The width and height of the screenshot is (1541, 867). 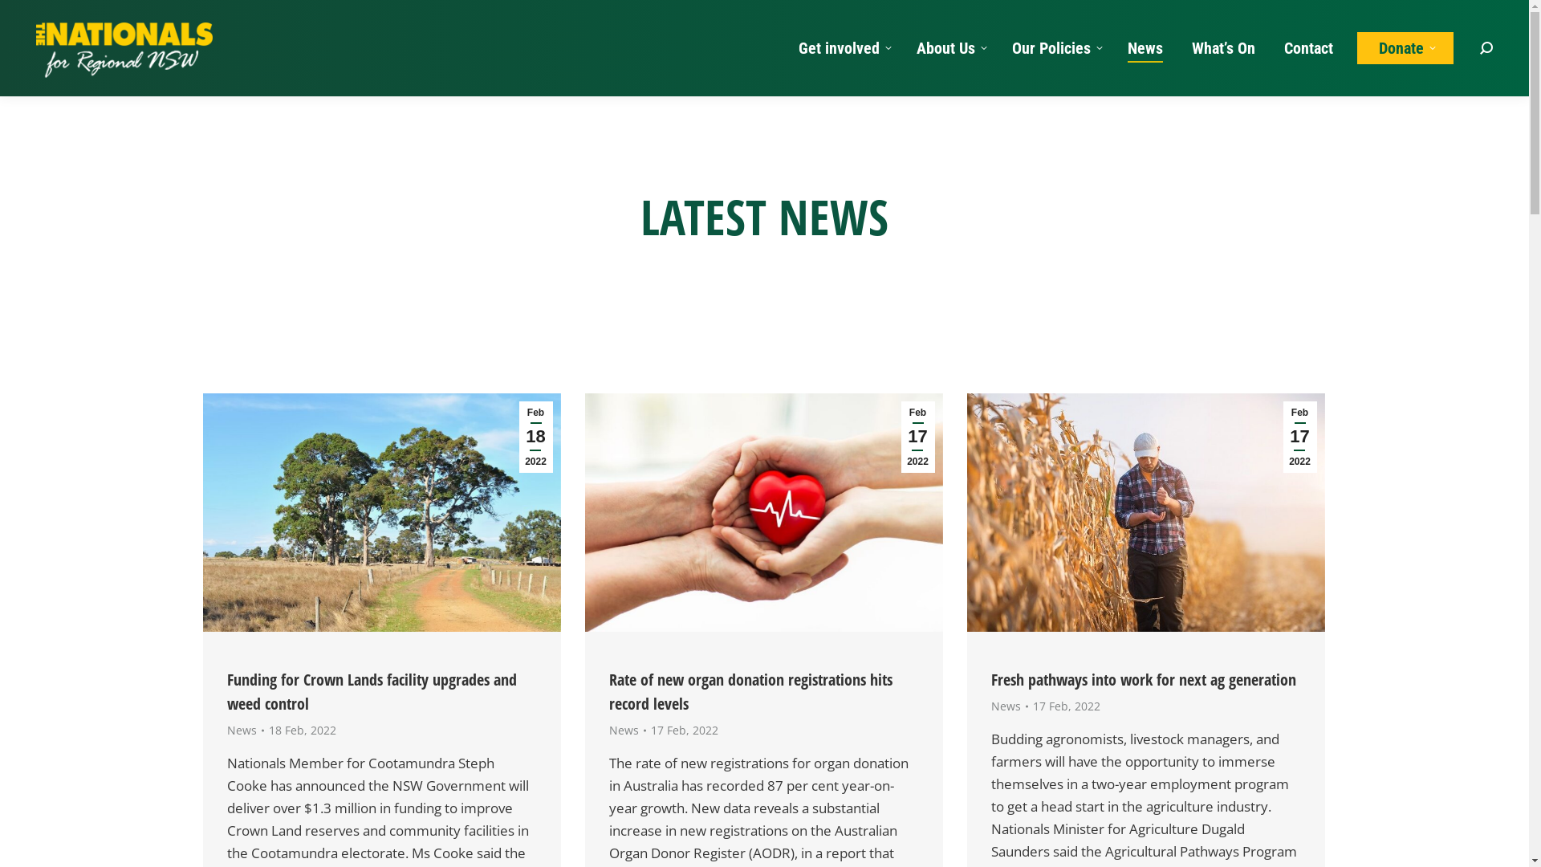 I want to click on Farmer-wheat, so click(x=1145, y=512).